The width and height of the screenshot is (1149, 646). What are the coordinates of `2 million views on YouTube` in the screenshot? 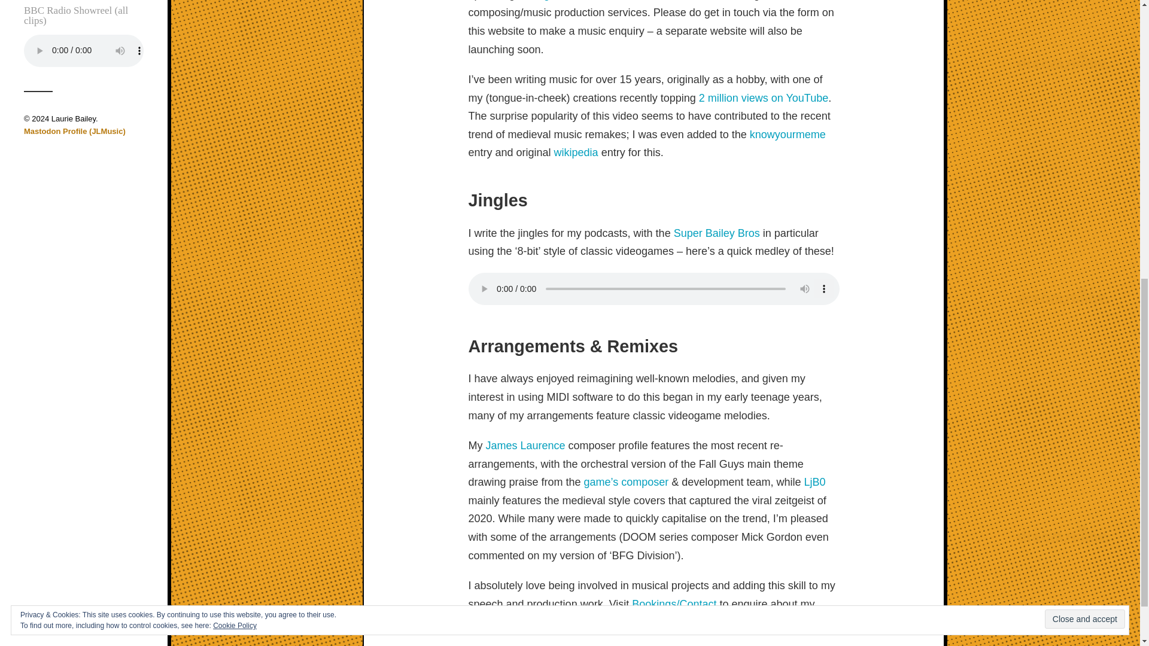 It's located at (764, 98).